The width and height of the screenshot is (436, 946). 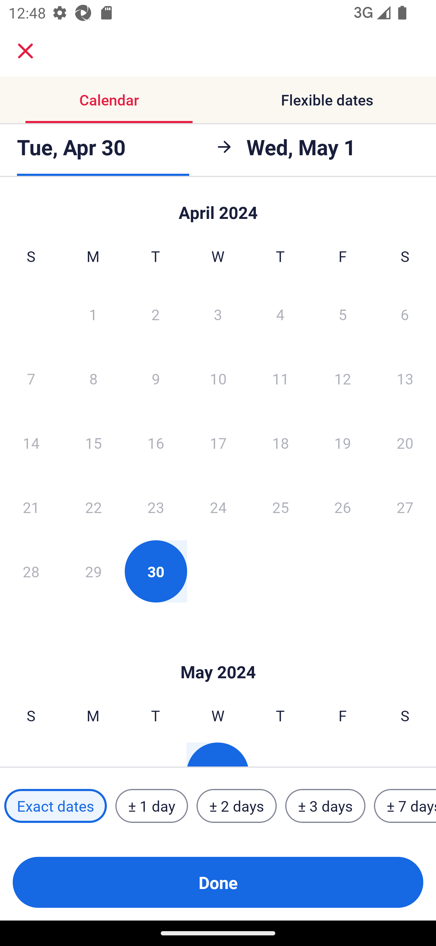 I want to click on 21 Sunday, April 21, 2024, so click(x=31, y=507).